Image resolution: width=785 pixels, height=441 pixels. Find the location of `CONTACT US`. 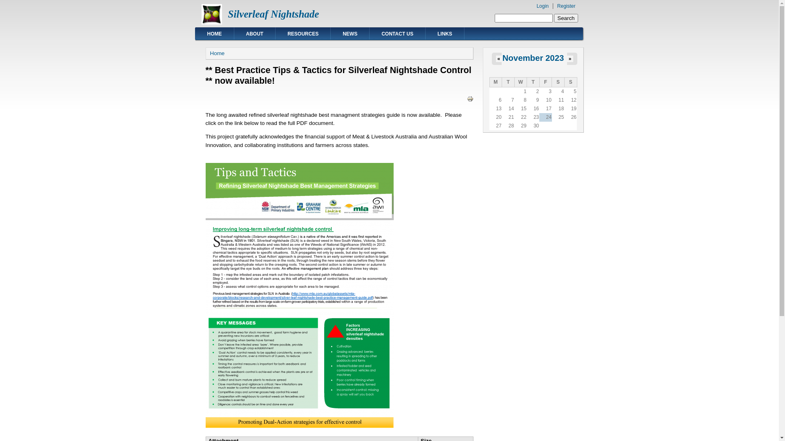

CONTACT US is located at coordinates (397, 33).